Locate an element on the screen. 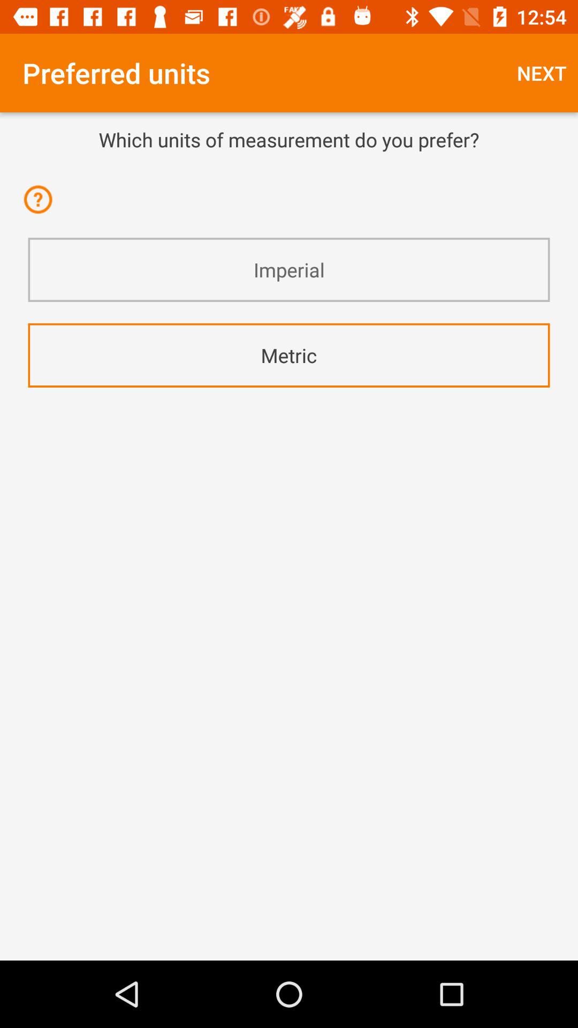 The image size is (578, 1028). tap item next to preferred units is located at coordinates (542, 73).